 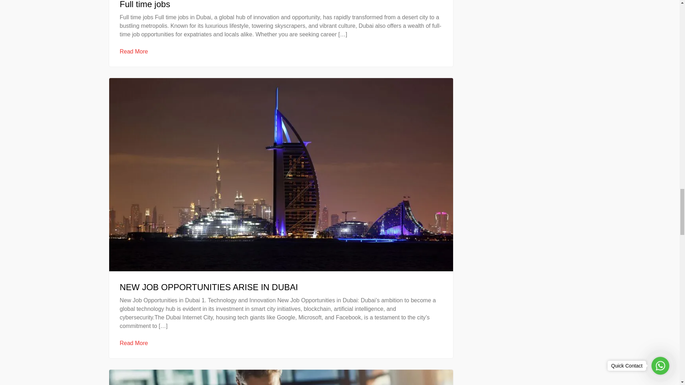 What do you see at coordinates (145, 5) in the screenshot?
I see `Full time jobs` at bounding box center [145, 5].